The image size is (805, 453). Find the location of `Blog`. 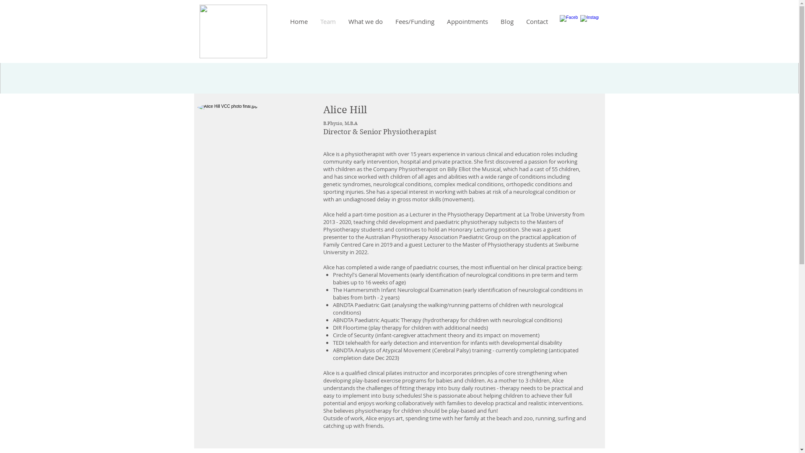

Blog is located at coordinates (506, 21).